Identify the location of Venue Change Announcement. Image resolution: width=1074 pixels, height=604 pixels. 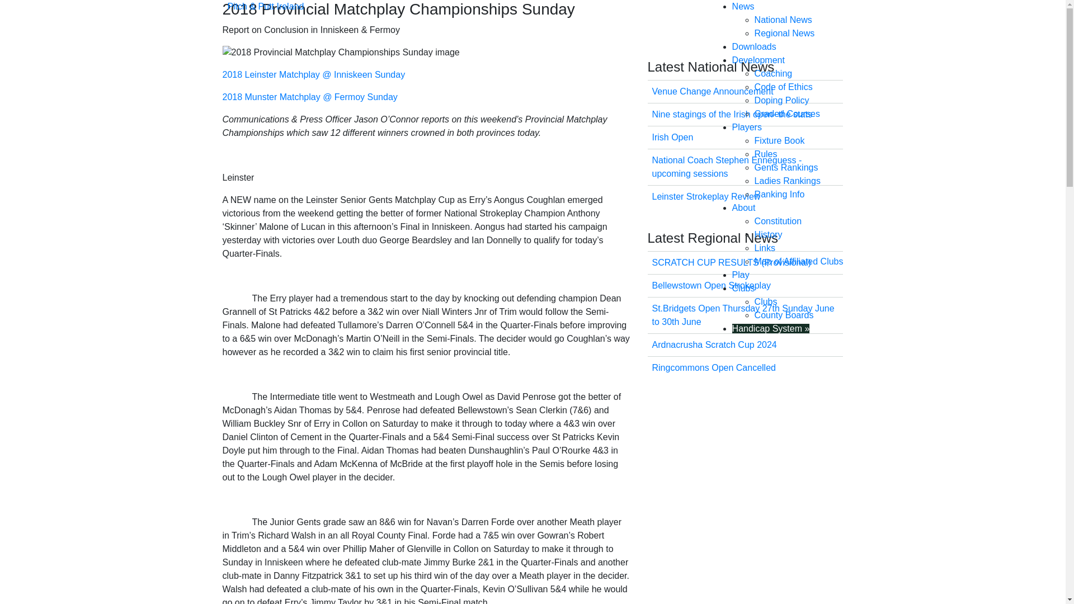
(713, 91).